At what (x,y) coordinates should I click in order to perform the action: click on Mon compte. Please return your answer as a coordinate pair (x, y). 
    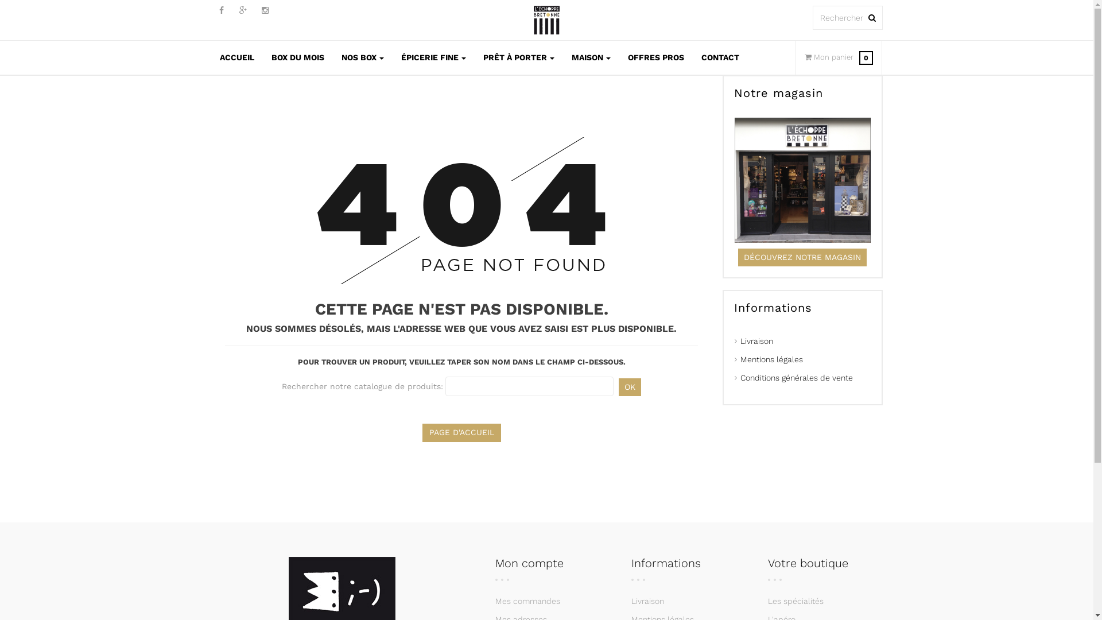
    Looking at the image, I should click on (529, 563).